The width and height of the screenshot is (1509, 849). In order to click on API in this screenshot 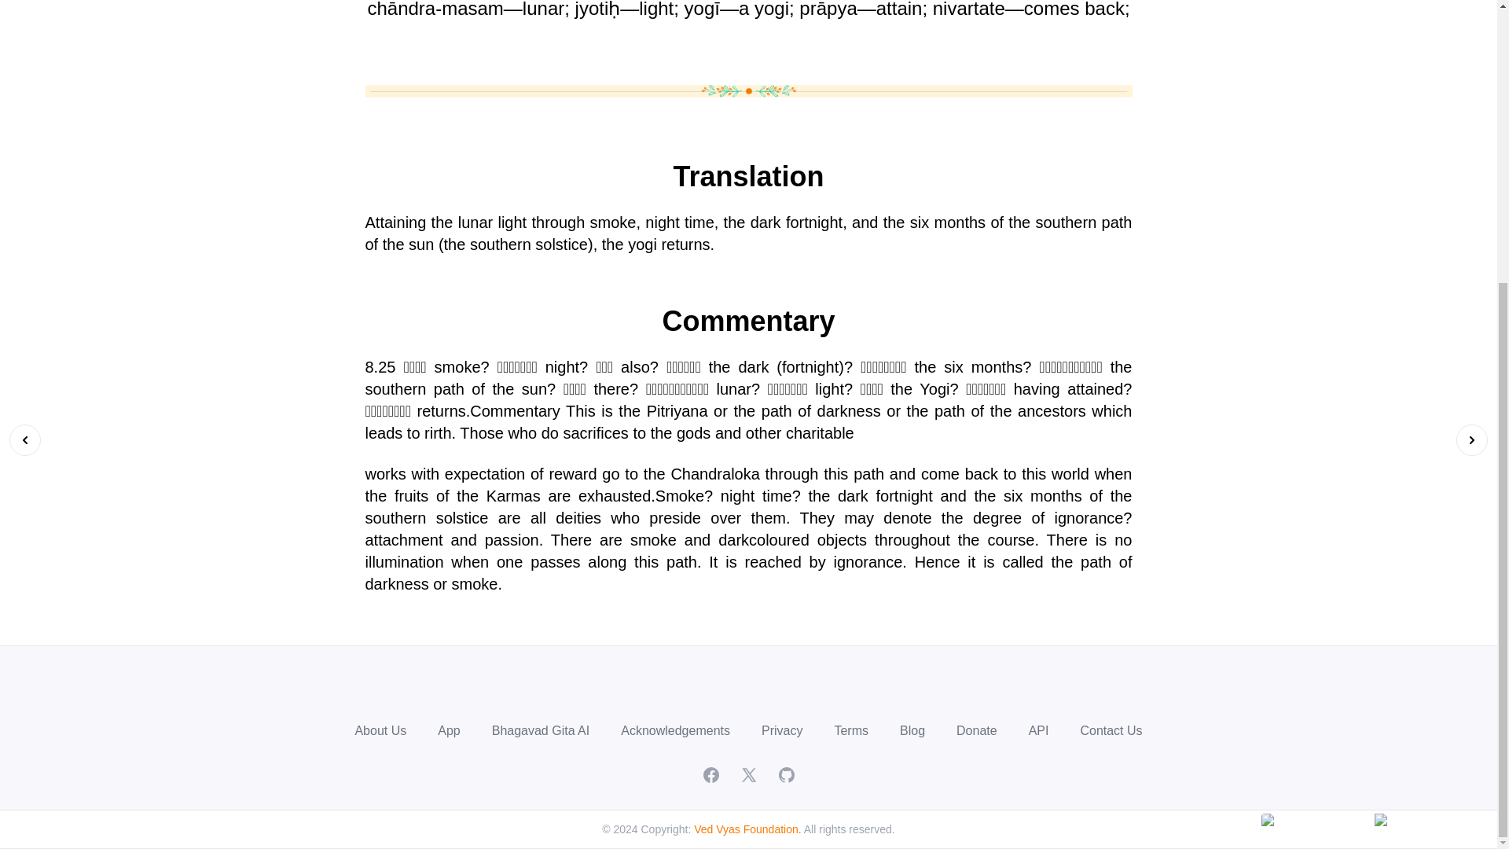, I will do `click(1039, 731)`.